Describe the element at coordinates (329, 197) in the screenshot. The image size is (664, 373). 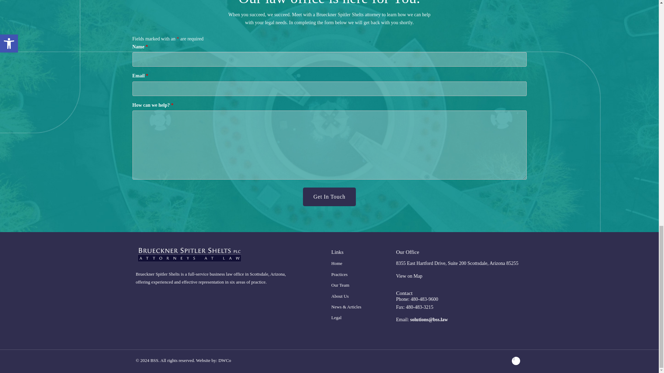
I see `Get In Touch` at that location.